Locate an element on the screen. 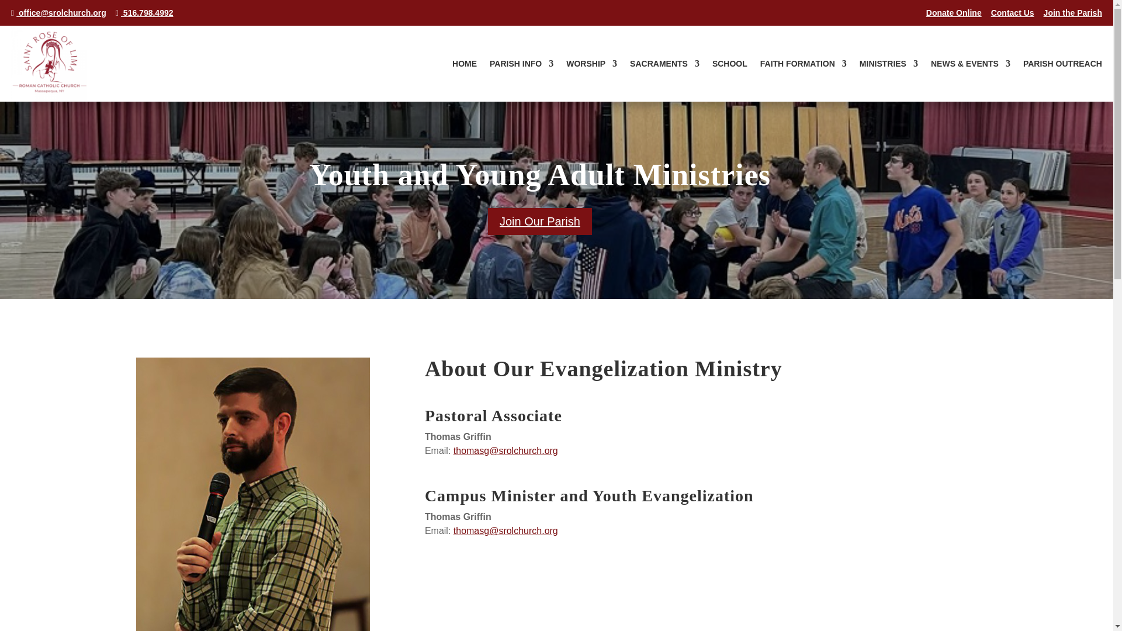 The height and width of the screenshot is (631, 1122). 516.798.4992 is located at coordinates (144, 13).